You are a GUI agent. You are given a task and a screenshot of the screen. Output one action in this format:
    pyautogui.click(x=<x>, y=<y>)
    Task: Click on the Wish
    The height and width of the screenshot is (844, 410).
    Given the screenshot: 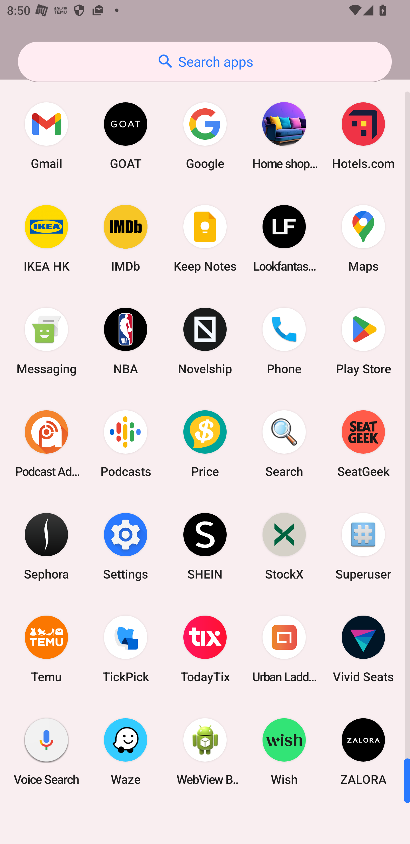 What is the action you would take?
    pyautogui.click(x=284, y=751)
    